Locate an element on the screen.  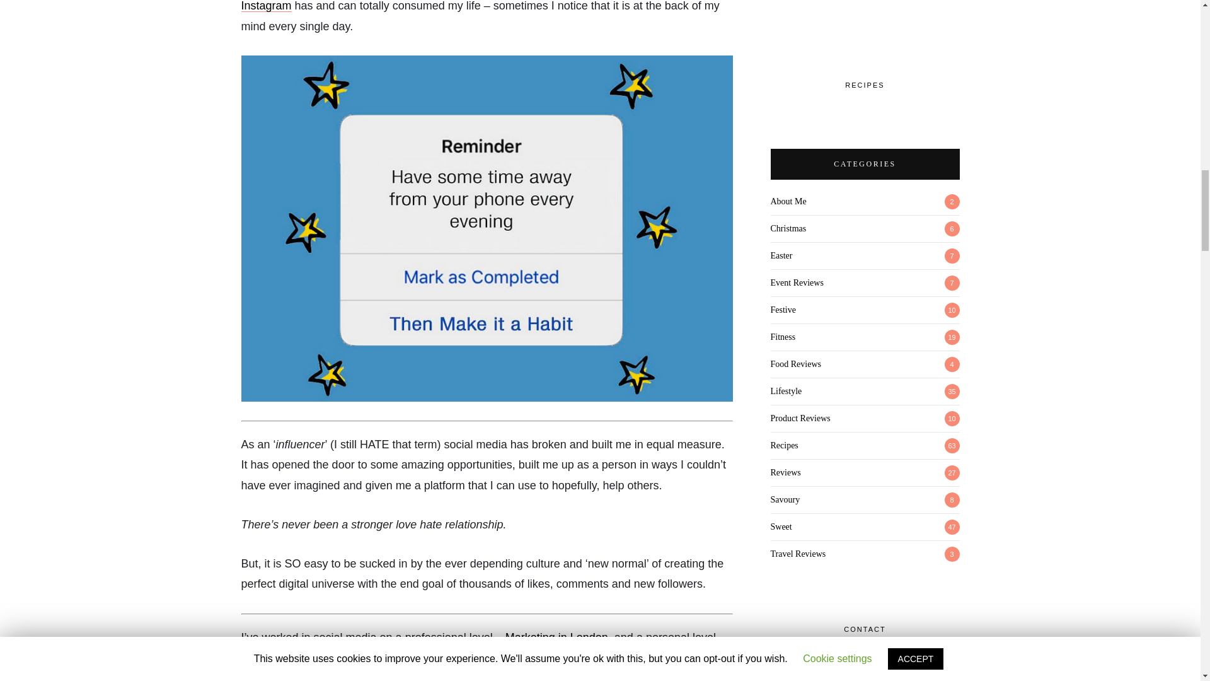
Add content is located at coordinates (785, 391).